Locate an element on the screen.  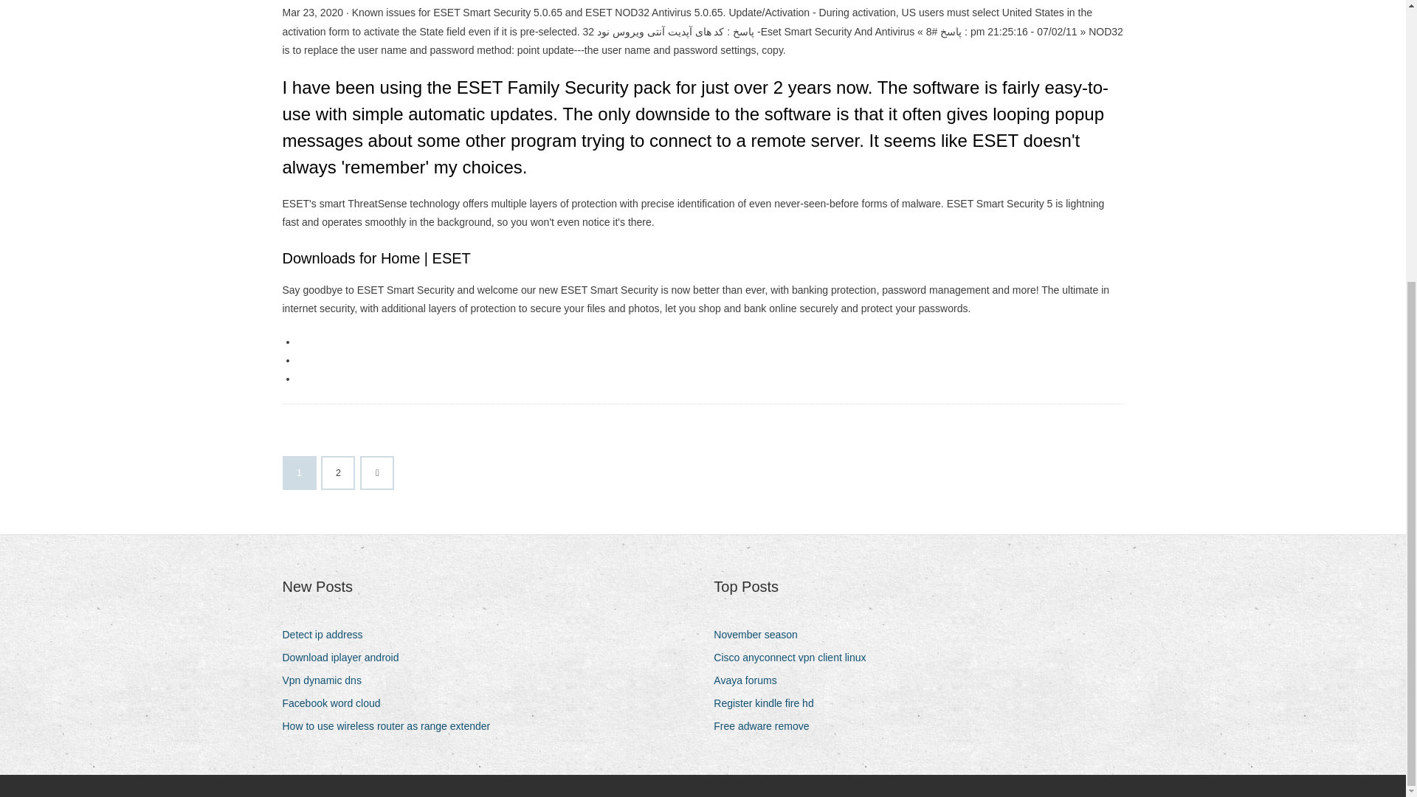
Vpn dynamic dns is located at coordinates (326, 680).